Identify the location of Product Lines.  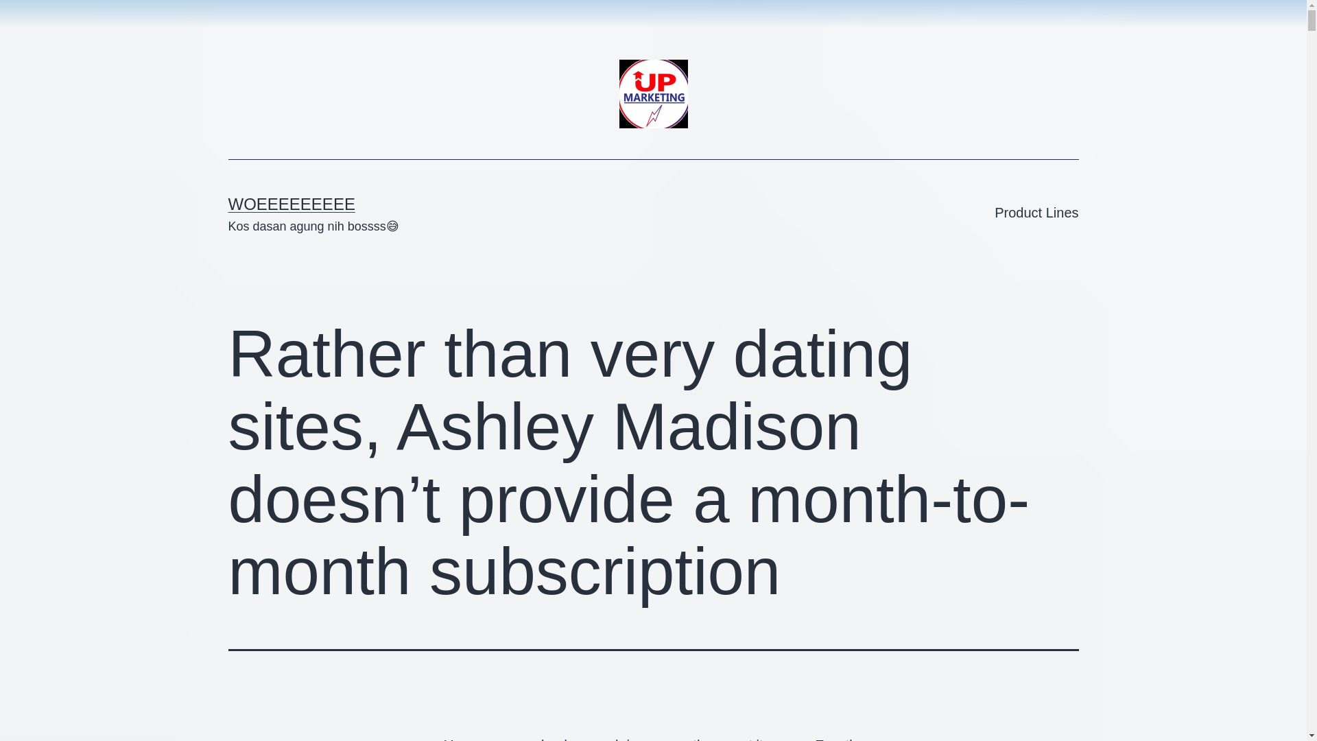
(1036, 213).